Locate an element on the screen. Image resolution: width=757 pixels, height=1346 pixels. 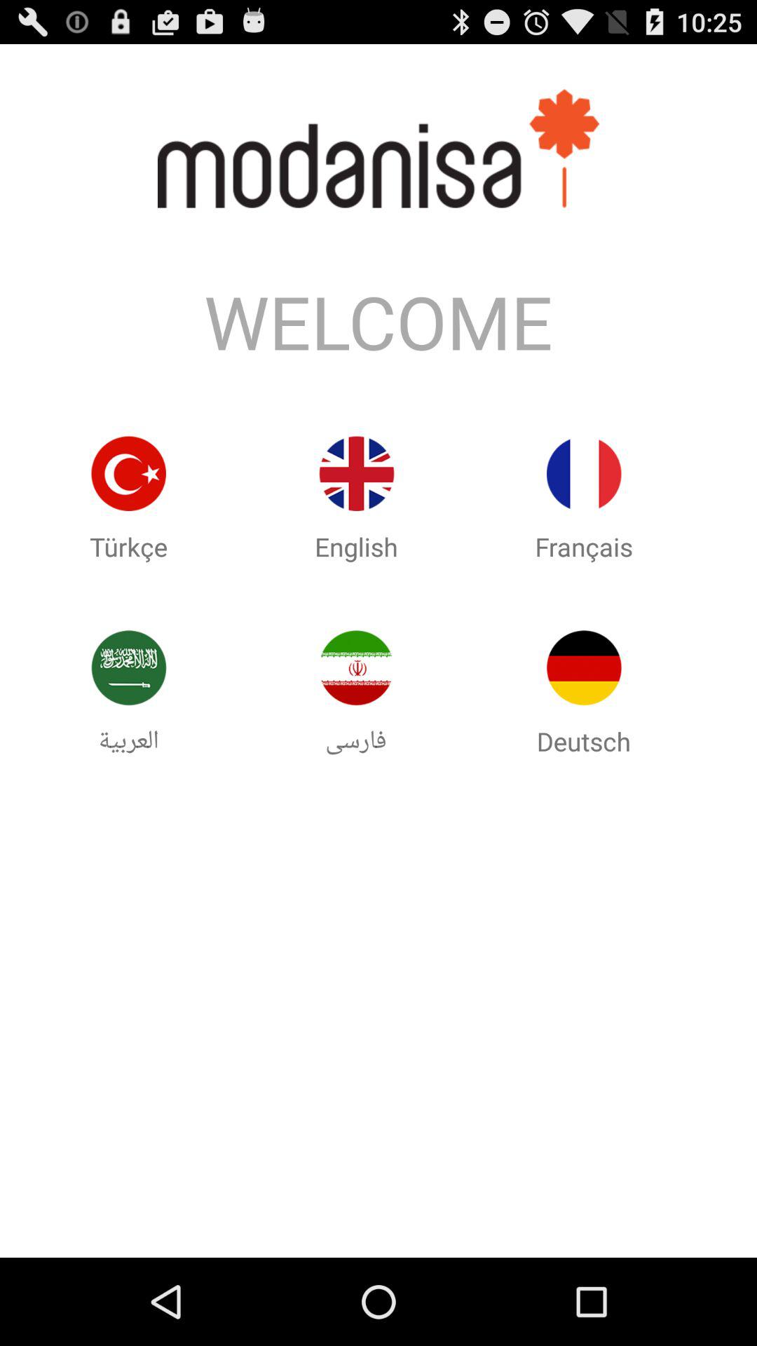
select the text above welcome is located at coordinates (378, 149).